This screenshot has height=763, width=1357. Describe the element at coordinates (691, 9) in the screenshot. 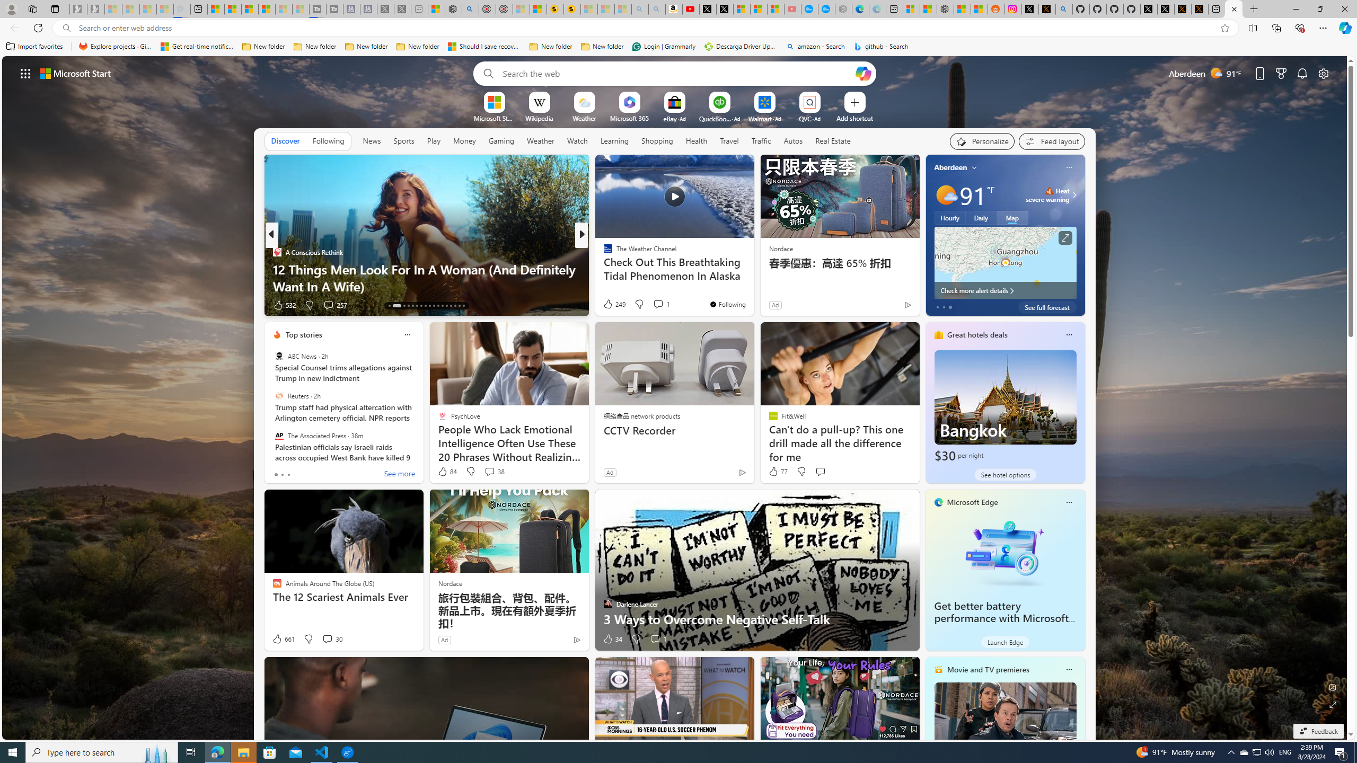

I see `Day 1: Arriving in Yemen (surreal to be here) - YouTube` at that location.